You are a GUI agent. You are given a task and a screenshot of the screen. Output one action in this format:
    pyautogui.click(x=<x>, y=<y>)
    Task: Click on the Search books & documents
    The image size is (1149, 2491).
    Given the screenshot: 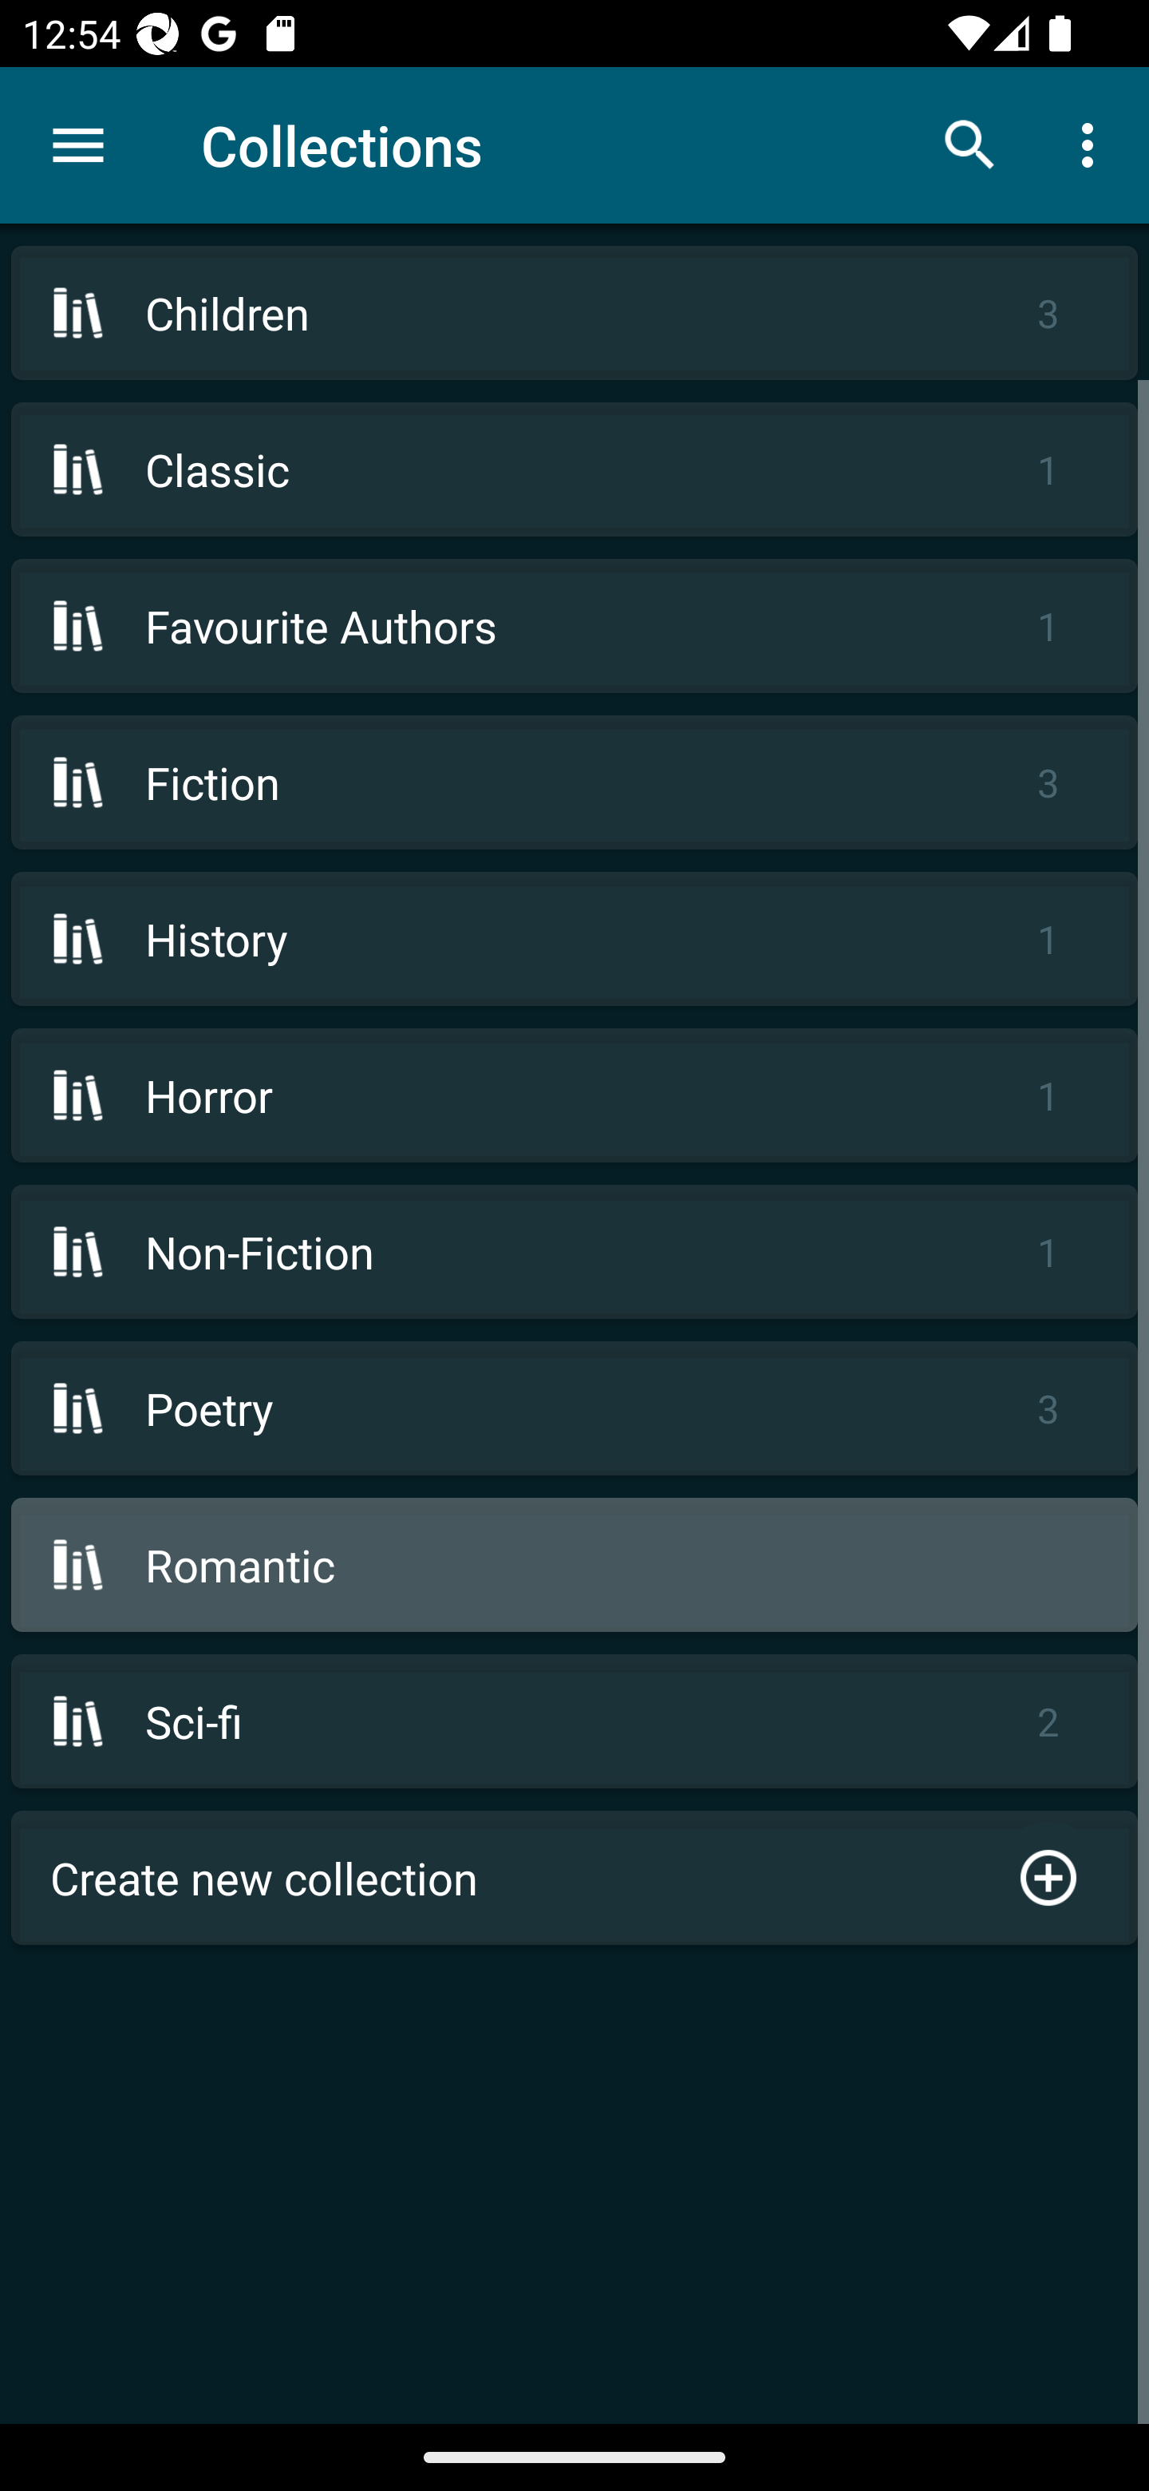 What is the action you would take?
    pyautogui.click(x=970, y=144)
    